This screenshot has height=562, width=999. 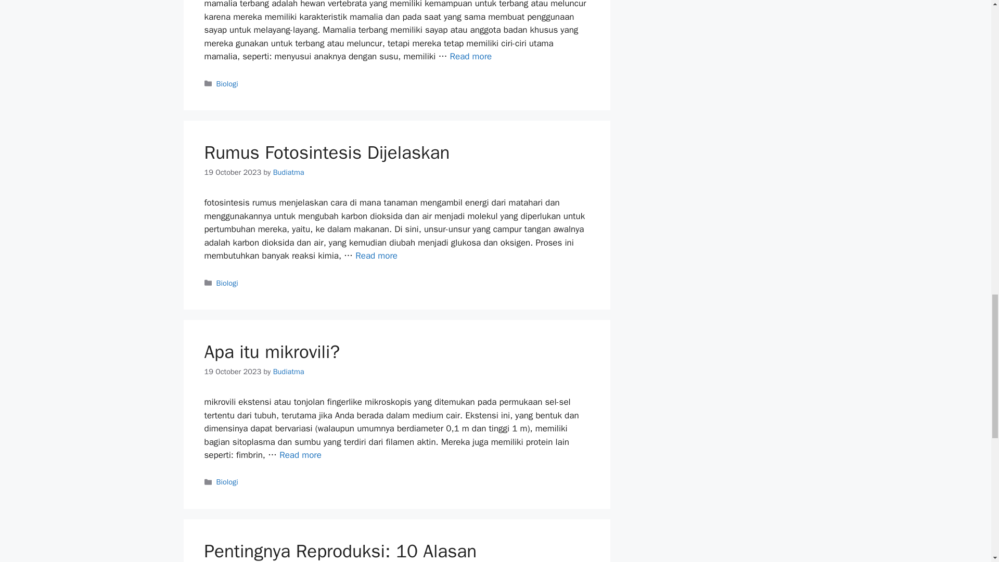 What do you see at coordinates (470, 56) in the screenshot?
I see `Read more` at bounding box center [470, 56].